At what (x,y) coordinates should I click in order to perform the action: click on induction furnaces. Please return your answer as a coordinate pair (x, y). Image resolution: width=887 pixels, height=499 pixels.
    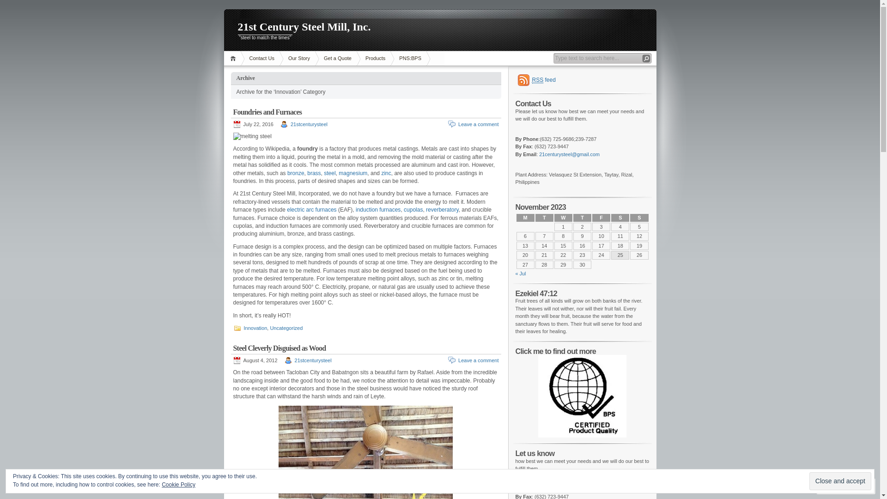
    Looking at the image, I should click on (378, 210).